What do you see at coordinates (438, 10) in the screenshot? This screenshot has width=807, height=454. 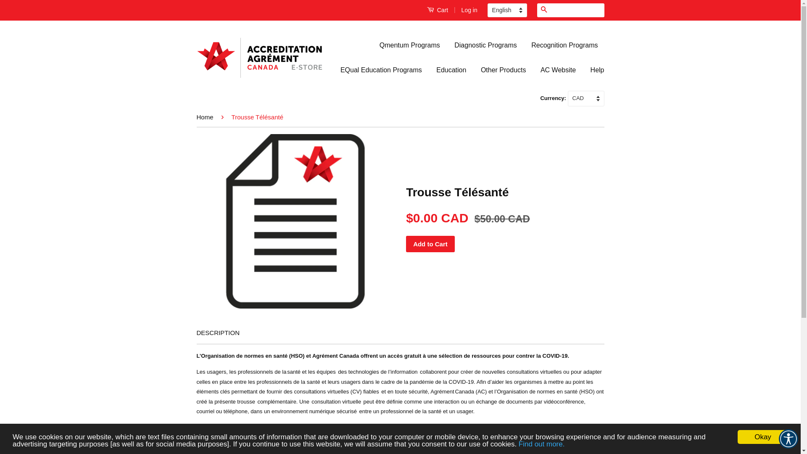 I see `Cart` at bounding box center [438, 10].